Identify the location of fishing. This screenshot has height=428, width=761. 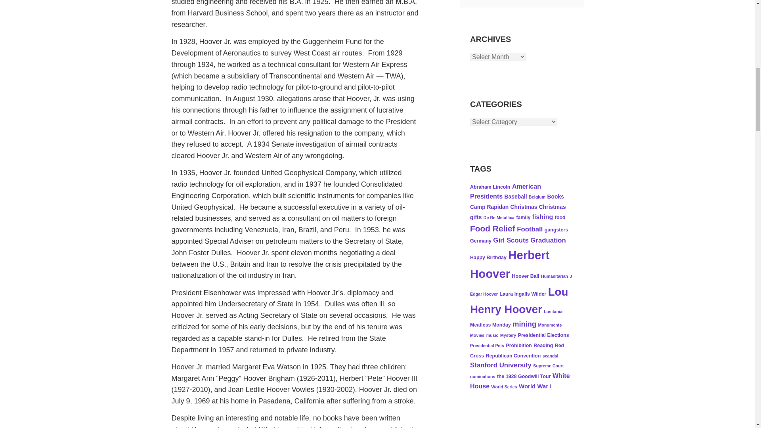
(542, 216).